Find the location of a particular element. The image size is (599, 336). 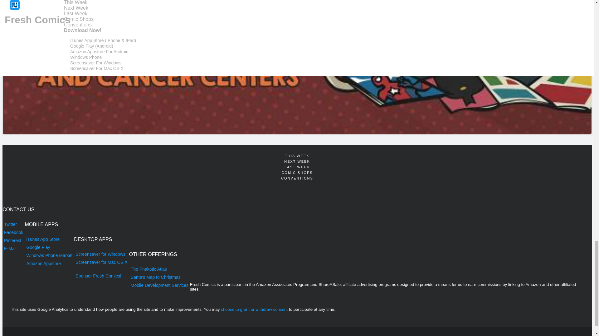

E-Mail is located at coordinates (13, 249).